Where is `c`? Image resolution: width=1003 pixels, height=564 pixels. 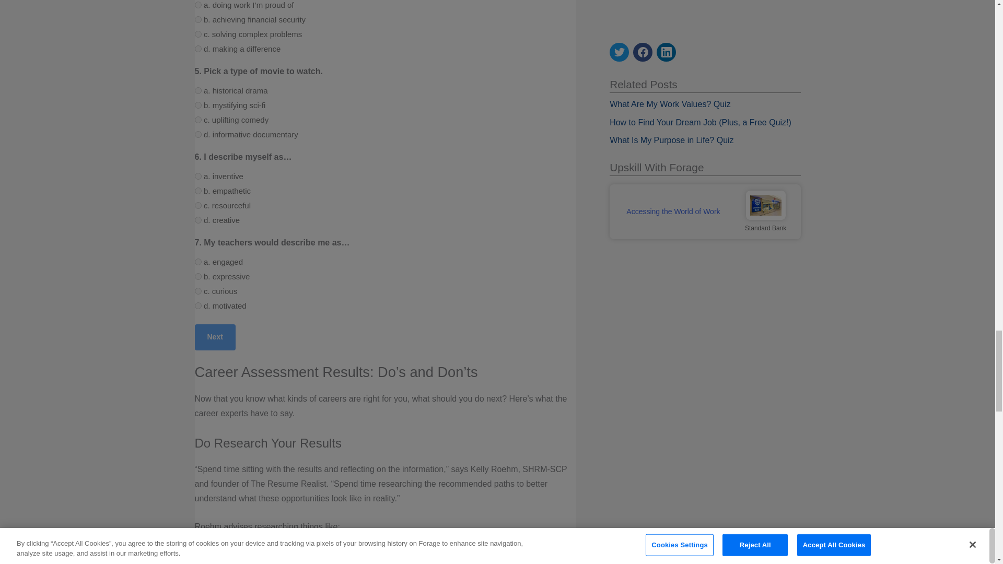 c is located at coordinates (197, 49).